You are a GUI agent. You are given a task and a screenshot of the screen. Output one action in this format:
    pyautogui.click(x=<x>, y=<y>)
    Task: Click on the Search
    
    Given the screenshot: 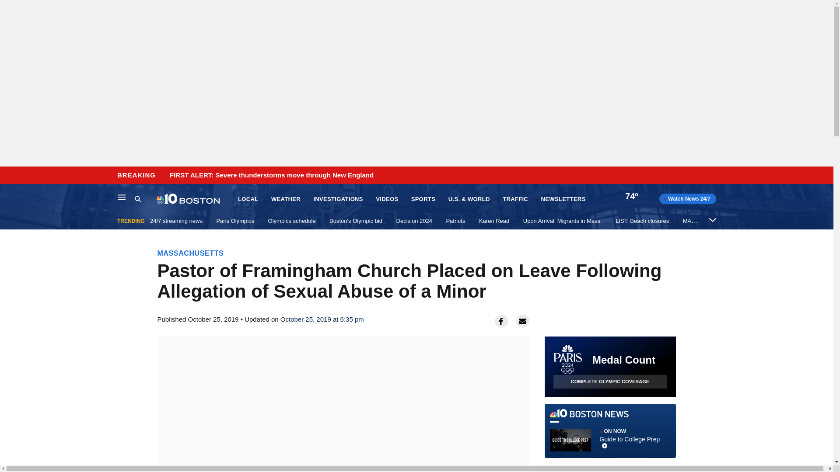 What is the action you would take?
    pyautogui.click(x=137, y=198)
    